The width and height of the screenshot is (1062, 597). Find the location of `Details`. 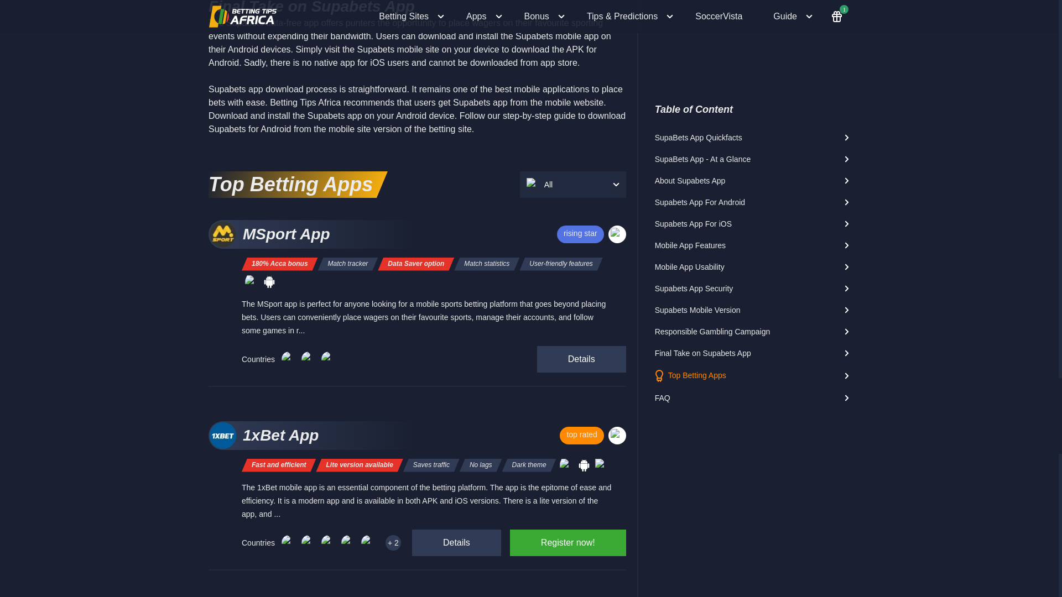

Details is located at coordinates (582, 359).